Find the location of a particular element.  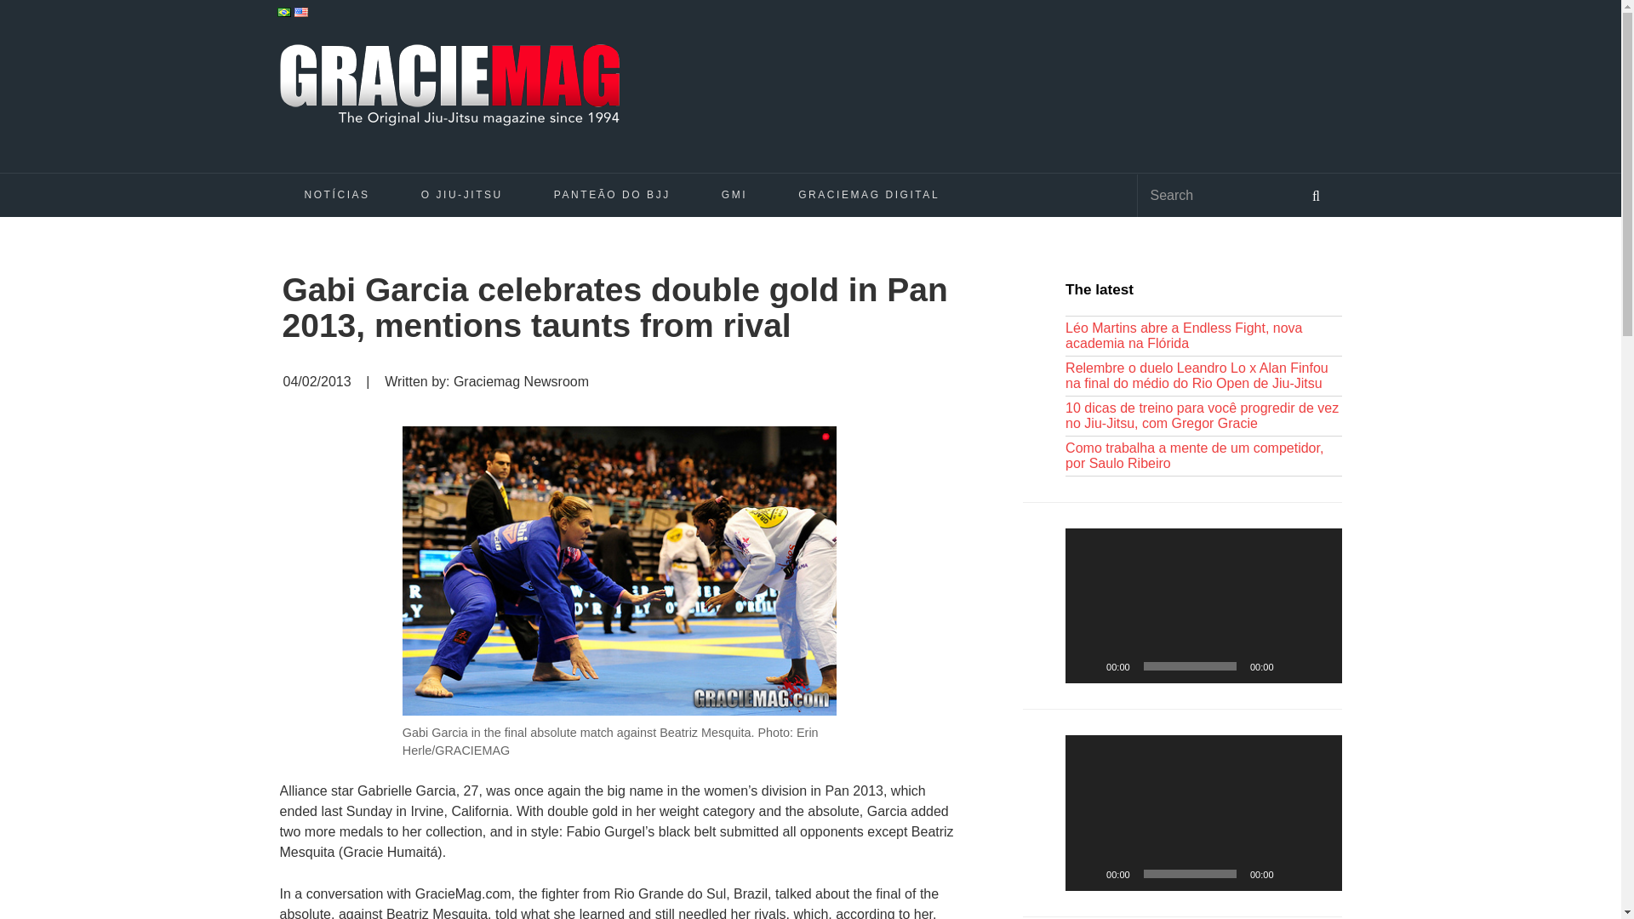

Mute is located at coordinates (1292, 665).